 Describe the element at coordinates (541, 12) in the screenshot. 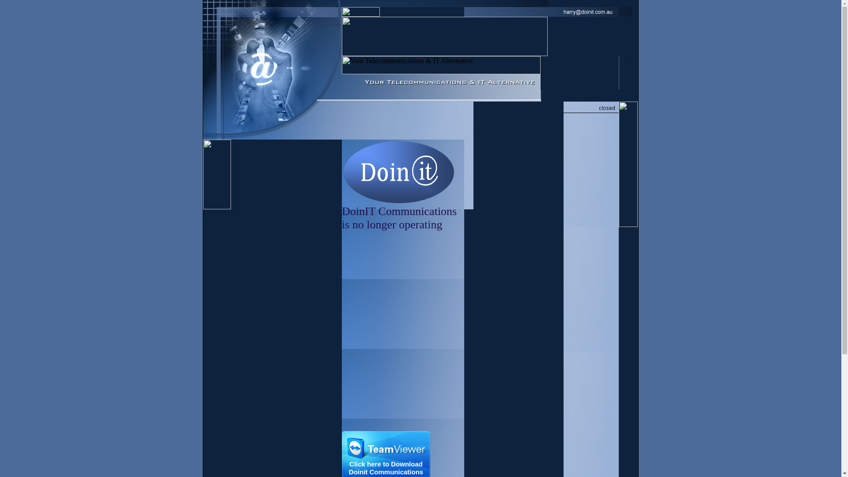

I see `harry@doinit.com.au` at that location.